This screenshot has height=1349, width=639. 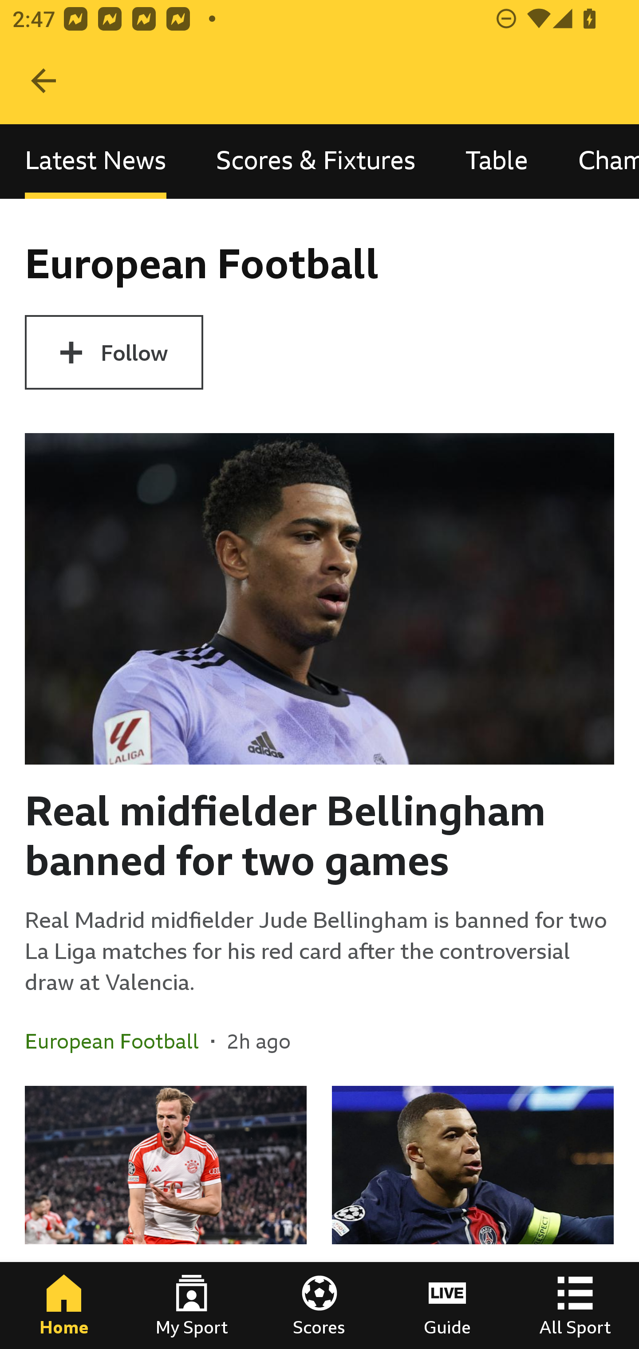 I want to click on Guide, so click(x=447, y=1306).